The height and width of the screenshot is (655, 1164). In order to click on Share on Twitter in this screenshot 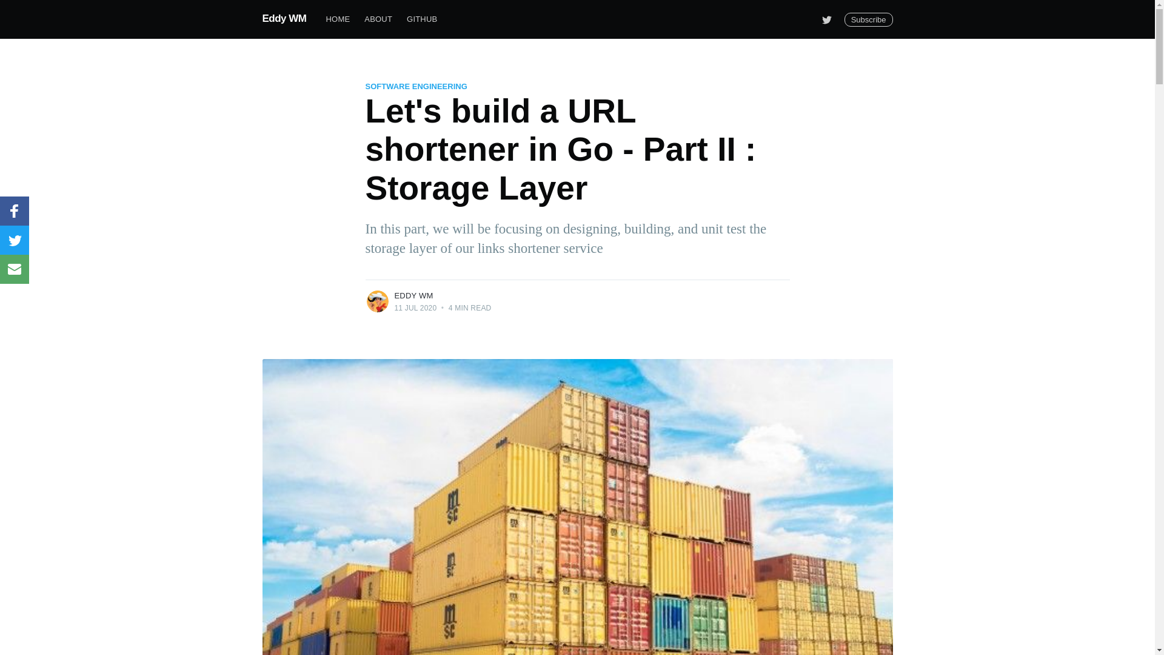, I will do `click(15, 240)`.